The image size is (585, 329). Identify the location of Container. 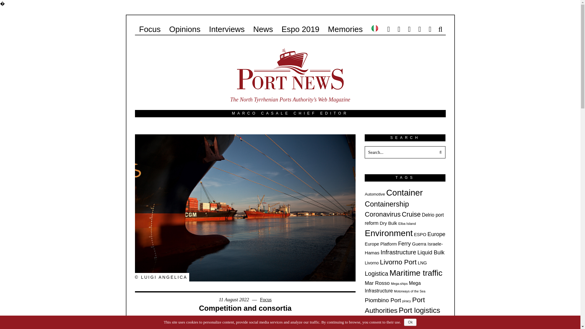
(405, 193).